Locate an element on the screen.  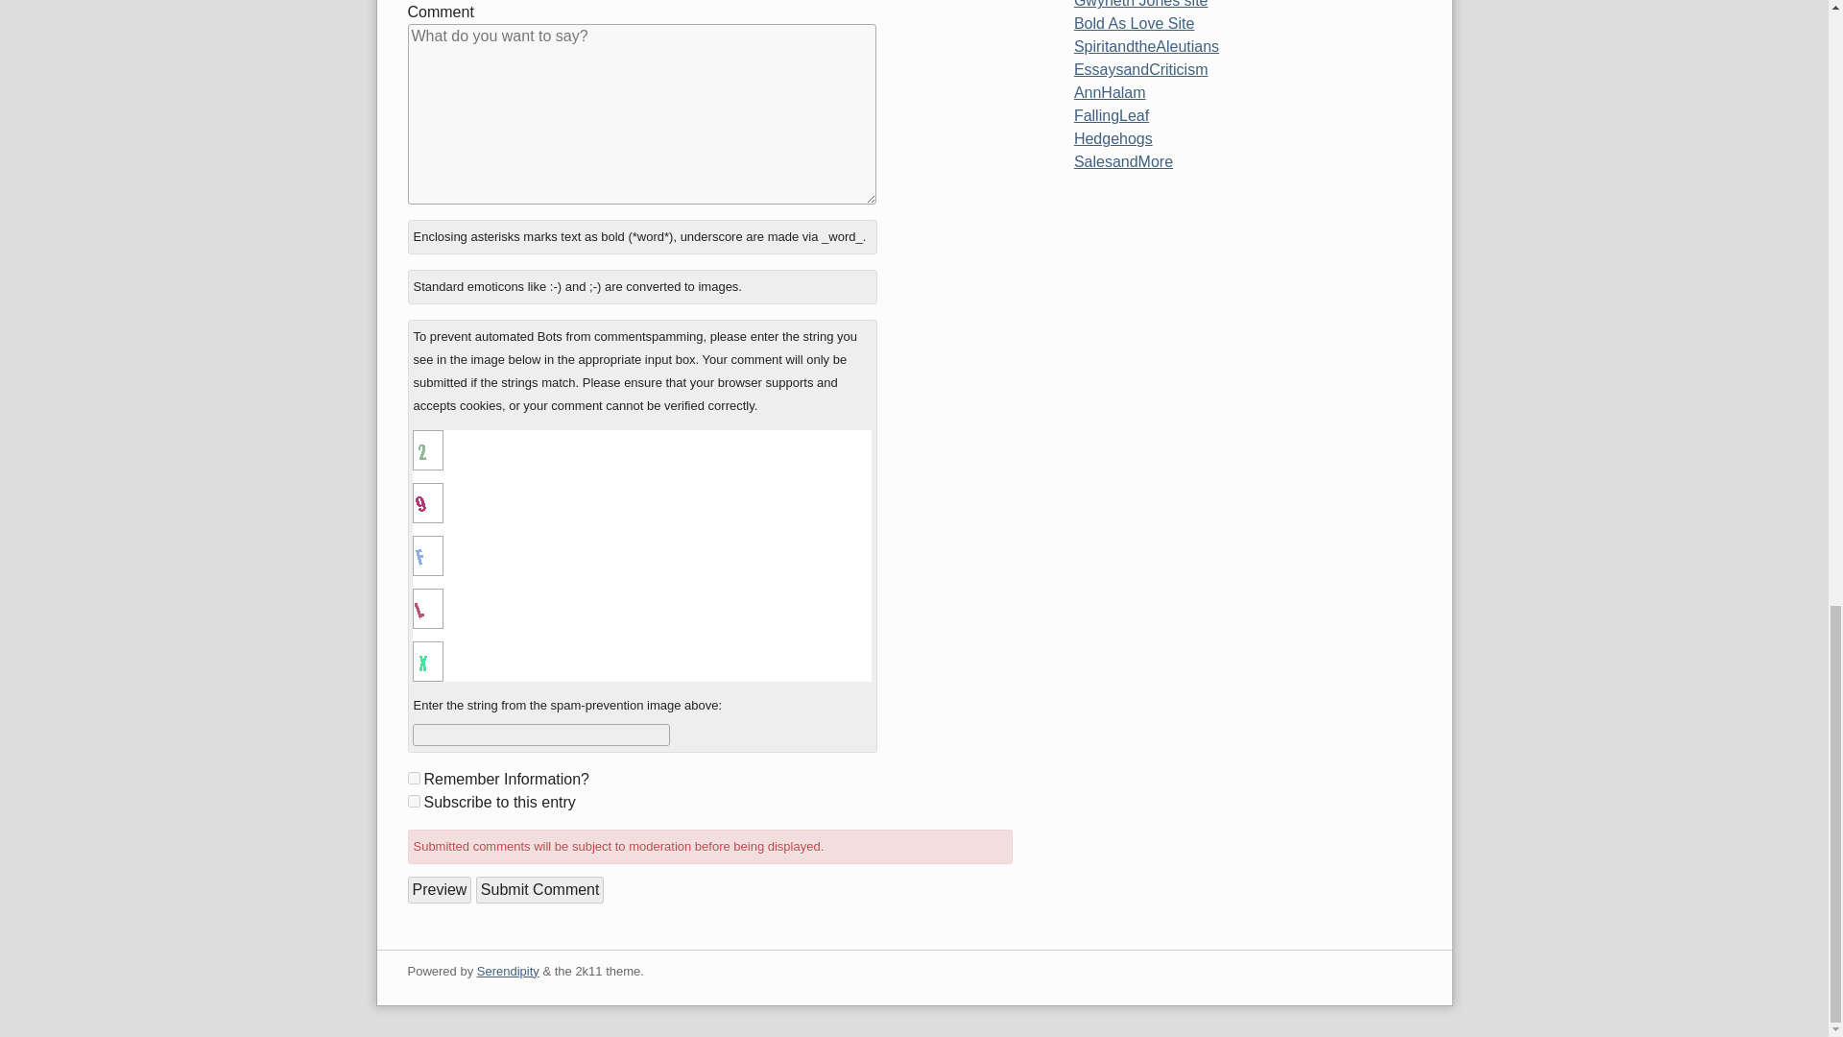
on is located at coordinates (413, 778).